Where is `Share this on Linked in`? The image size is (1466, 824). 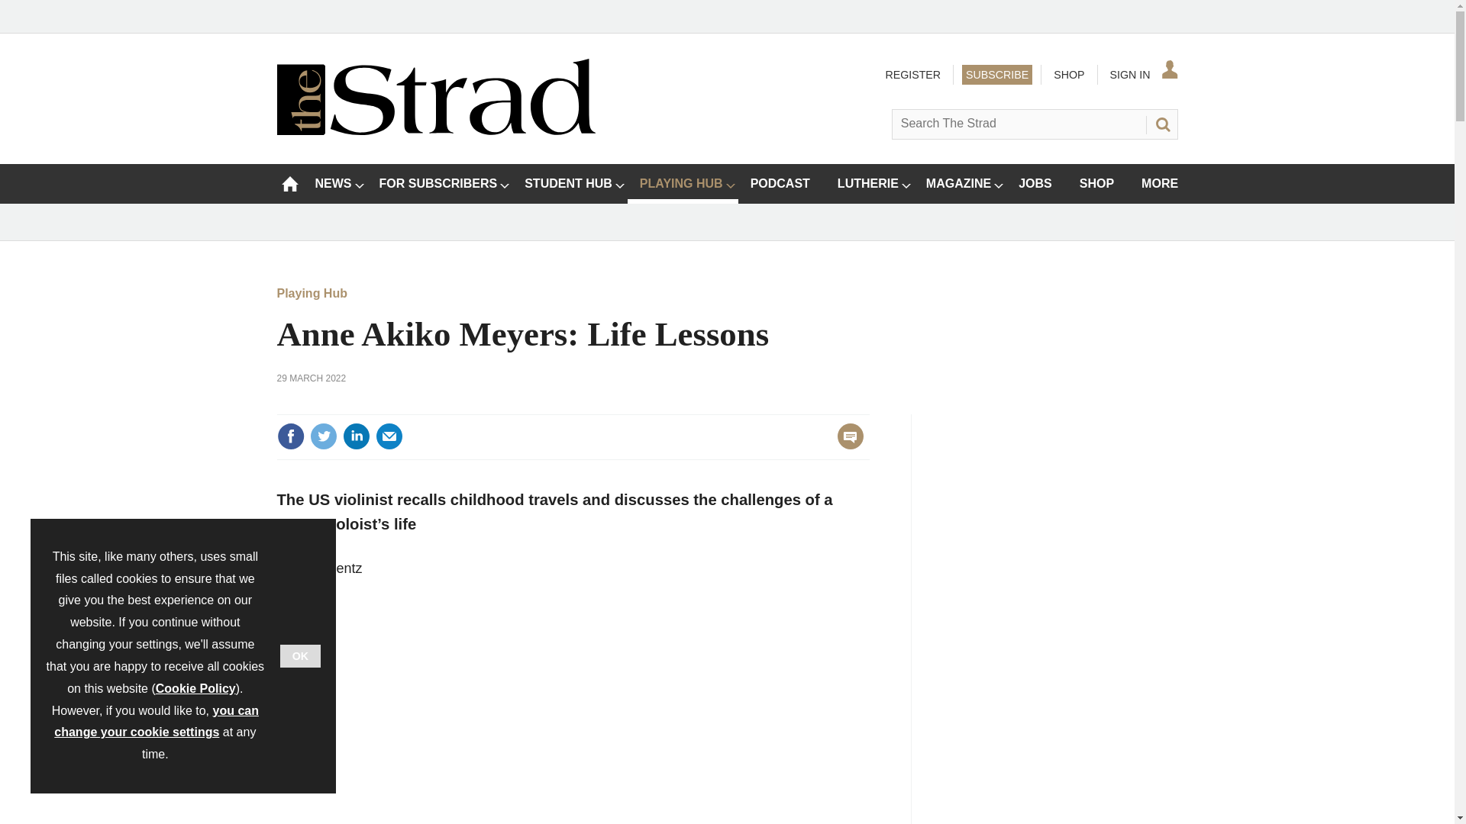 Share this on Linked in is located at coordinates (355, 436).